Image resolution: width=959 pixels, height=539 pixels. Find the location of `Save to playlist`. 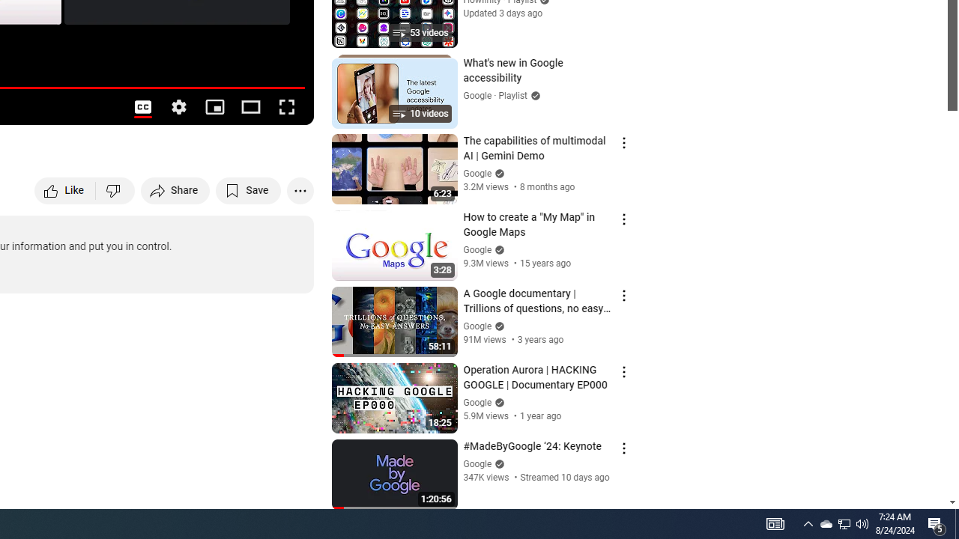

Save to playlist is located at coordinates (249, 190).